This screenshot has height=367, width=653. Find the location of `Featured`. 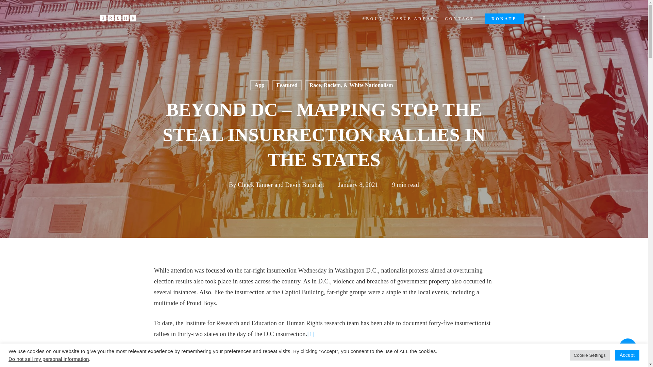

Featured is located at coordinates (287, 85).